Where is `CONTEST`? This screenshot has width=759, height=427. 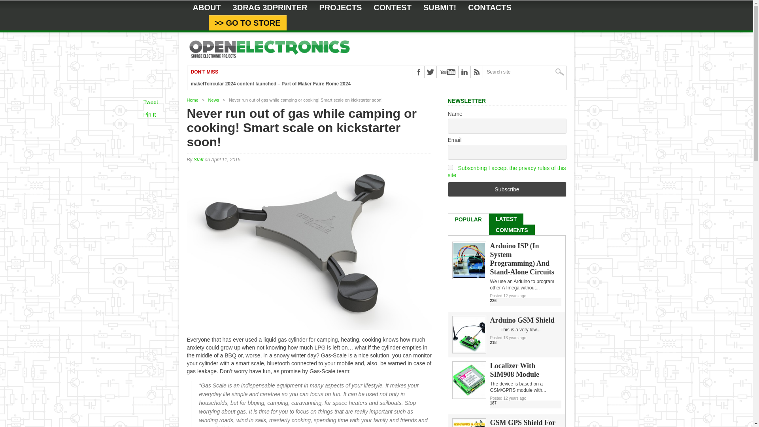
CONTEST is located at coordinates (392, 7).